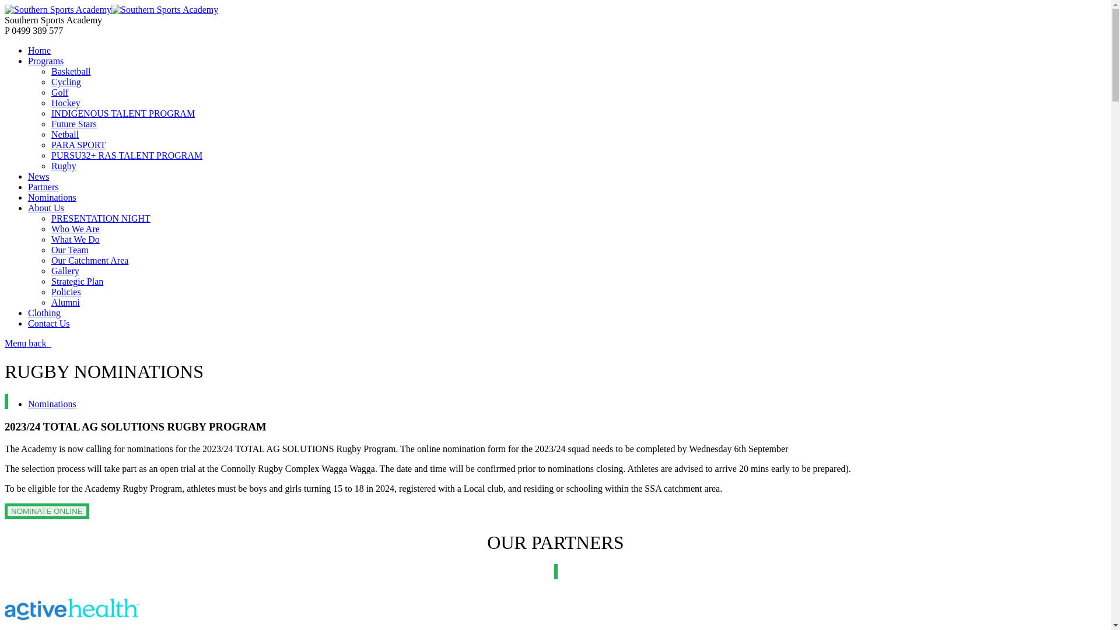  What do you see at coordinates (40, 50) in the screenshot?
I see `Home` at bounding box center [40, 50].